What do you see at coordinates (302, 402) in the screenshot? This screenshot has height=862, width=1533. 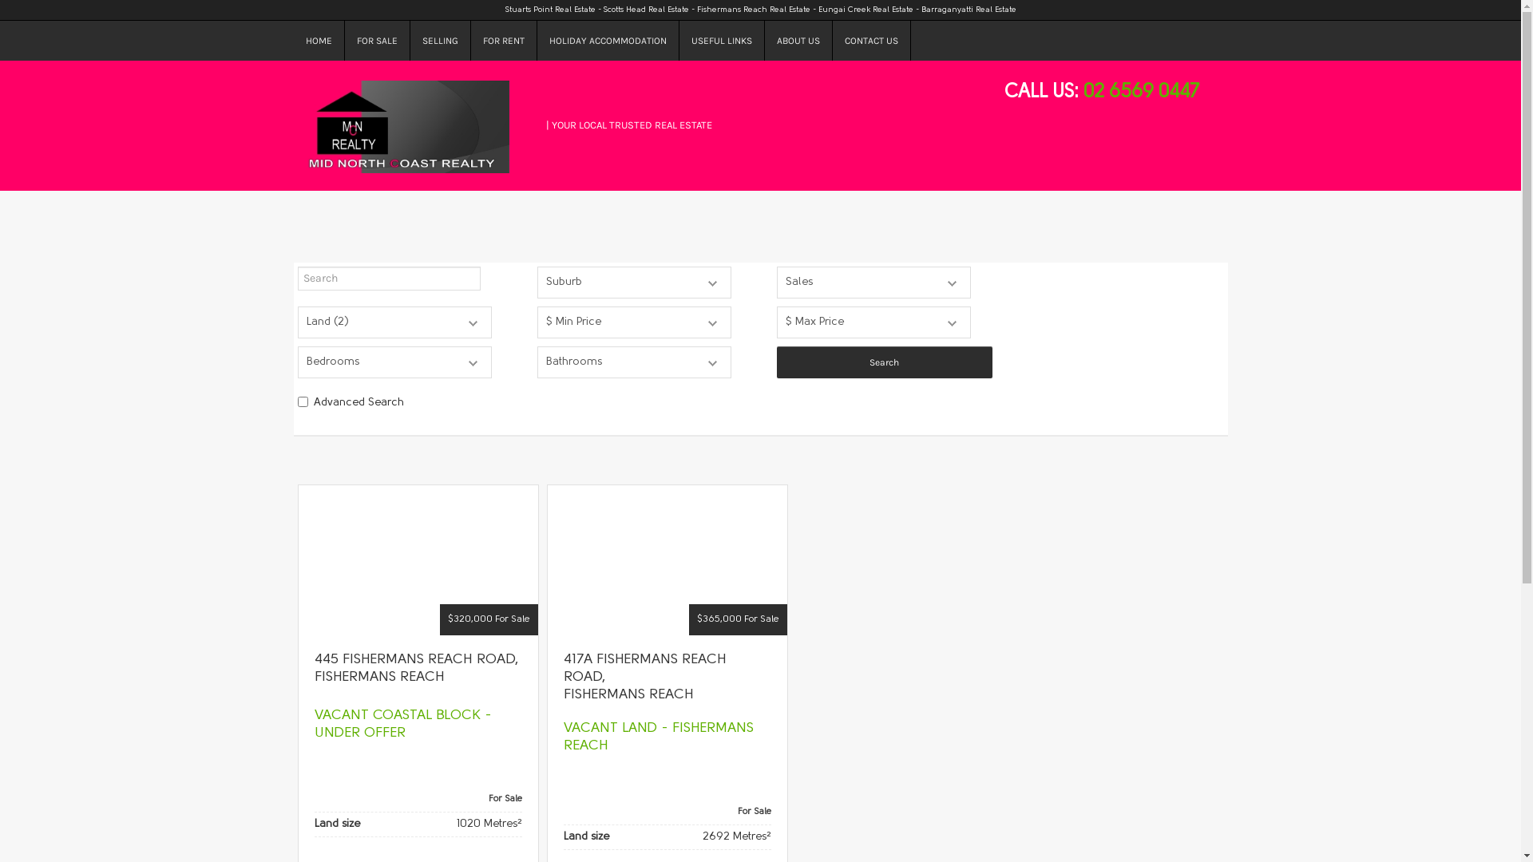 I see `on` at bounding box center [302, 402].